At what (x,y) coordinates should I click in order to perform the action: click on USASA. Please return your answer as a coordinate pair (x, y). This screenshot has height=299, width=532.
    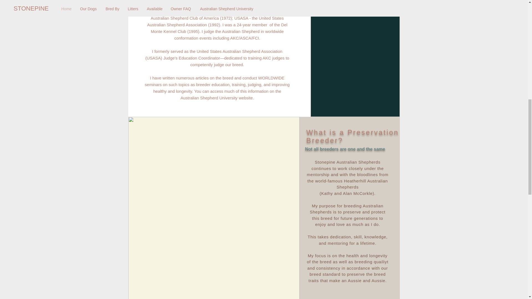
    Looking at the image, I should click on (241, 18).